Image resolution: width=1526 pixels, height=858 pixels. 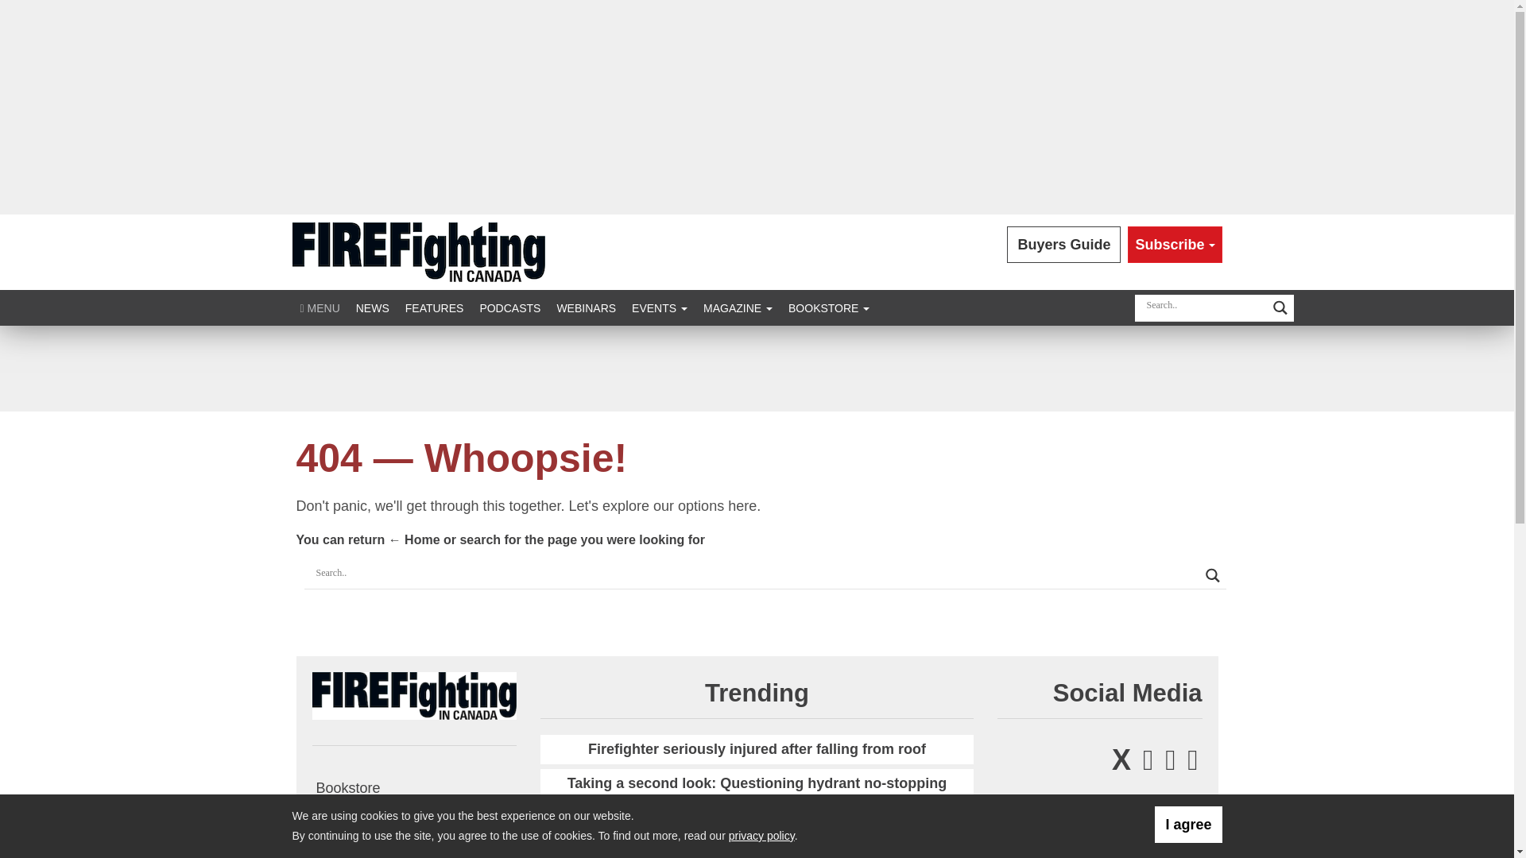 What do you see at coordinates (660, 308) in the screenshot?
I see `EVENTS` at bounding box center [660, 308].